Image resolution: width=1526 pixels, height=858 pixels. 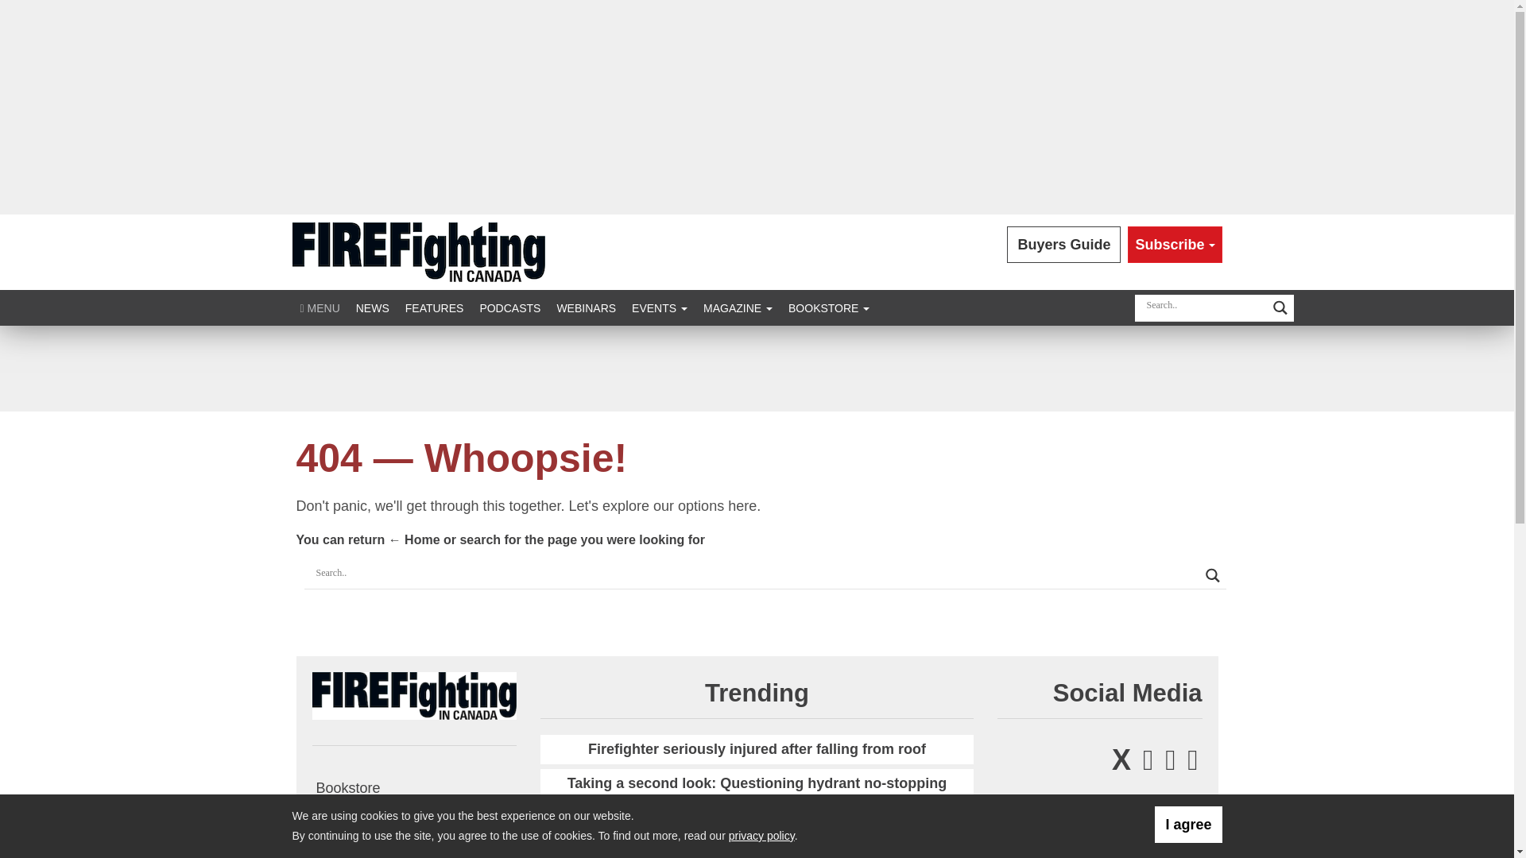 What do you see at coordinates (660, 308) in the screenshot?
I see `EVENTS` at bounding box center [660, 308].